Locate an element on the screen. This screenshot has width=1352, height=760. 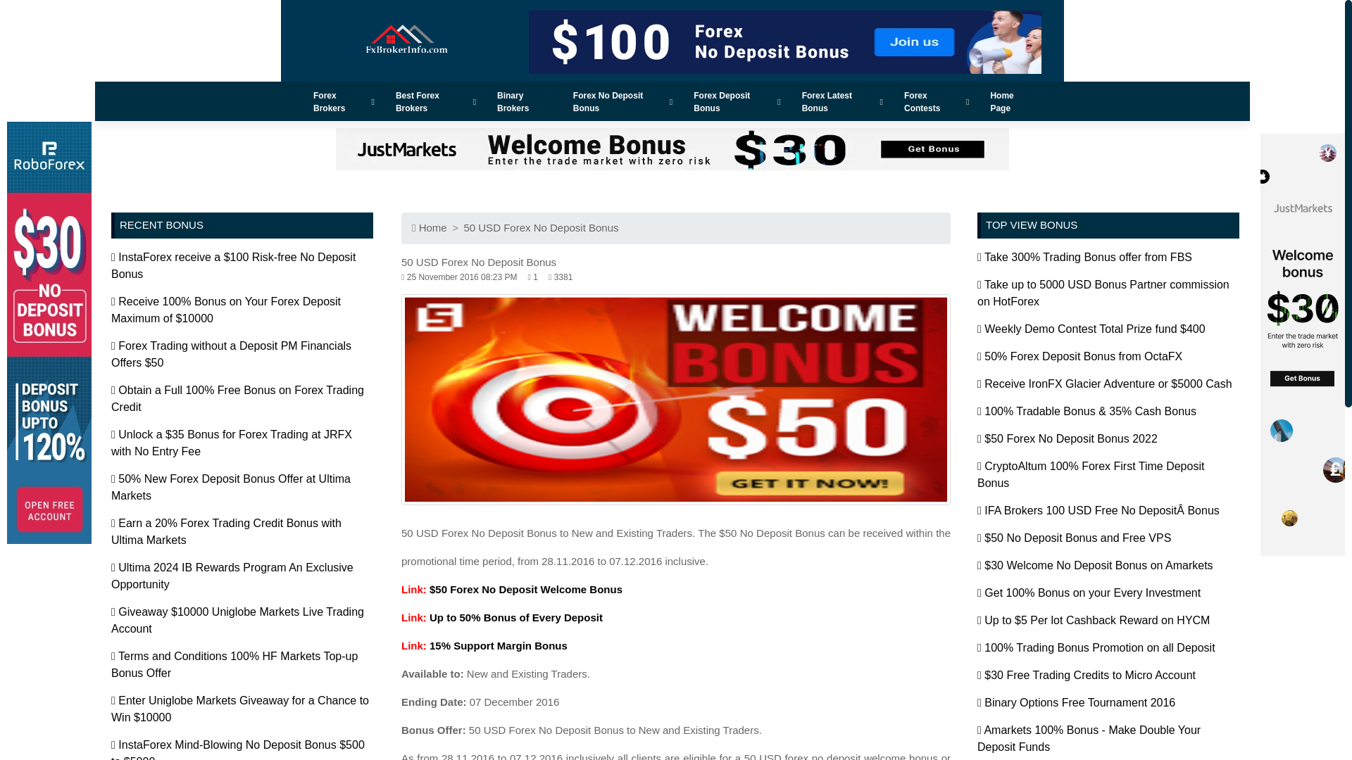
Forex Latest Bonus is located at coordinates (842, 101).